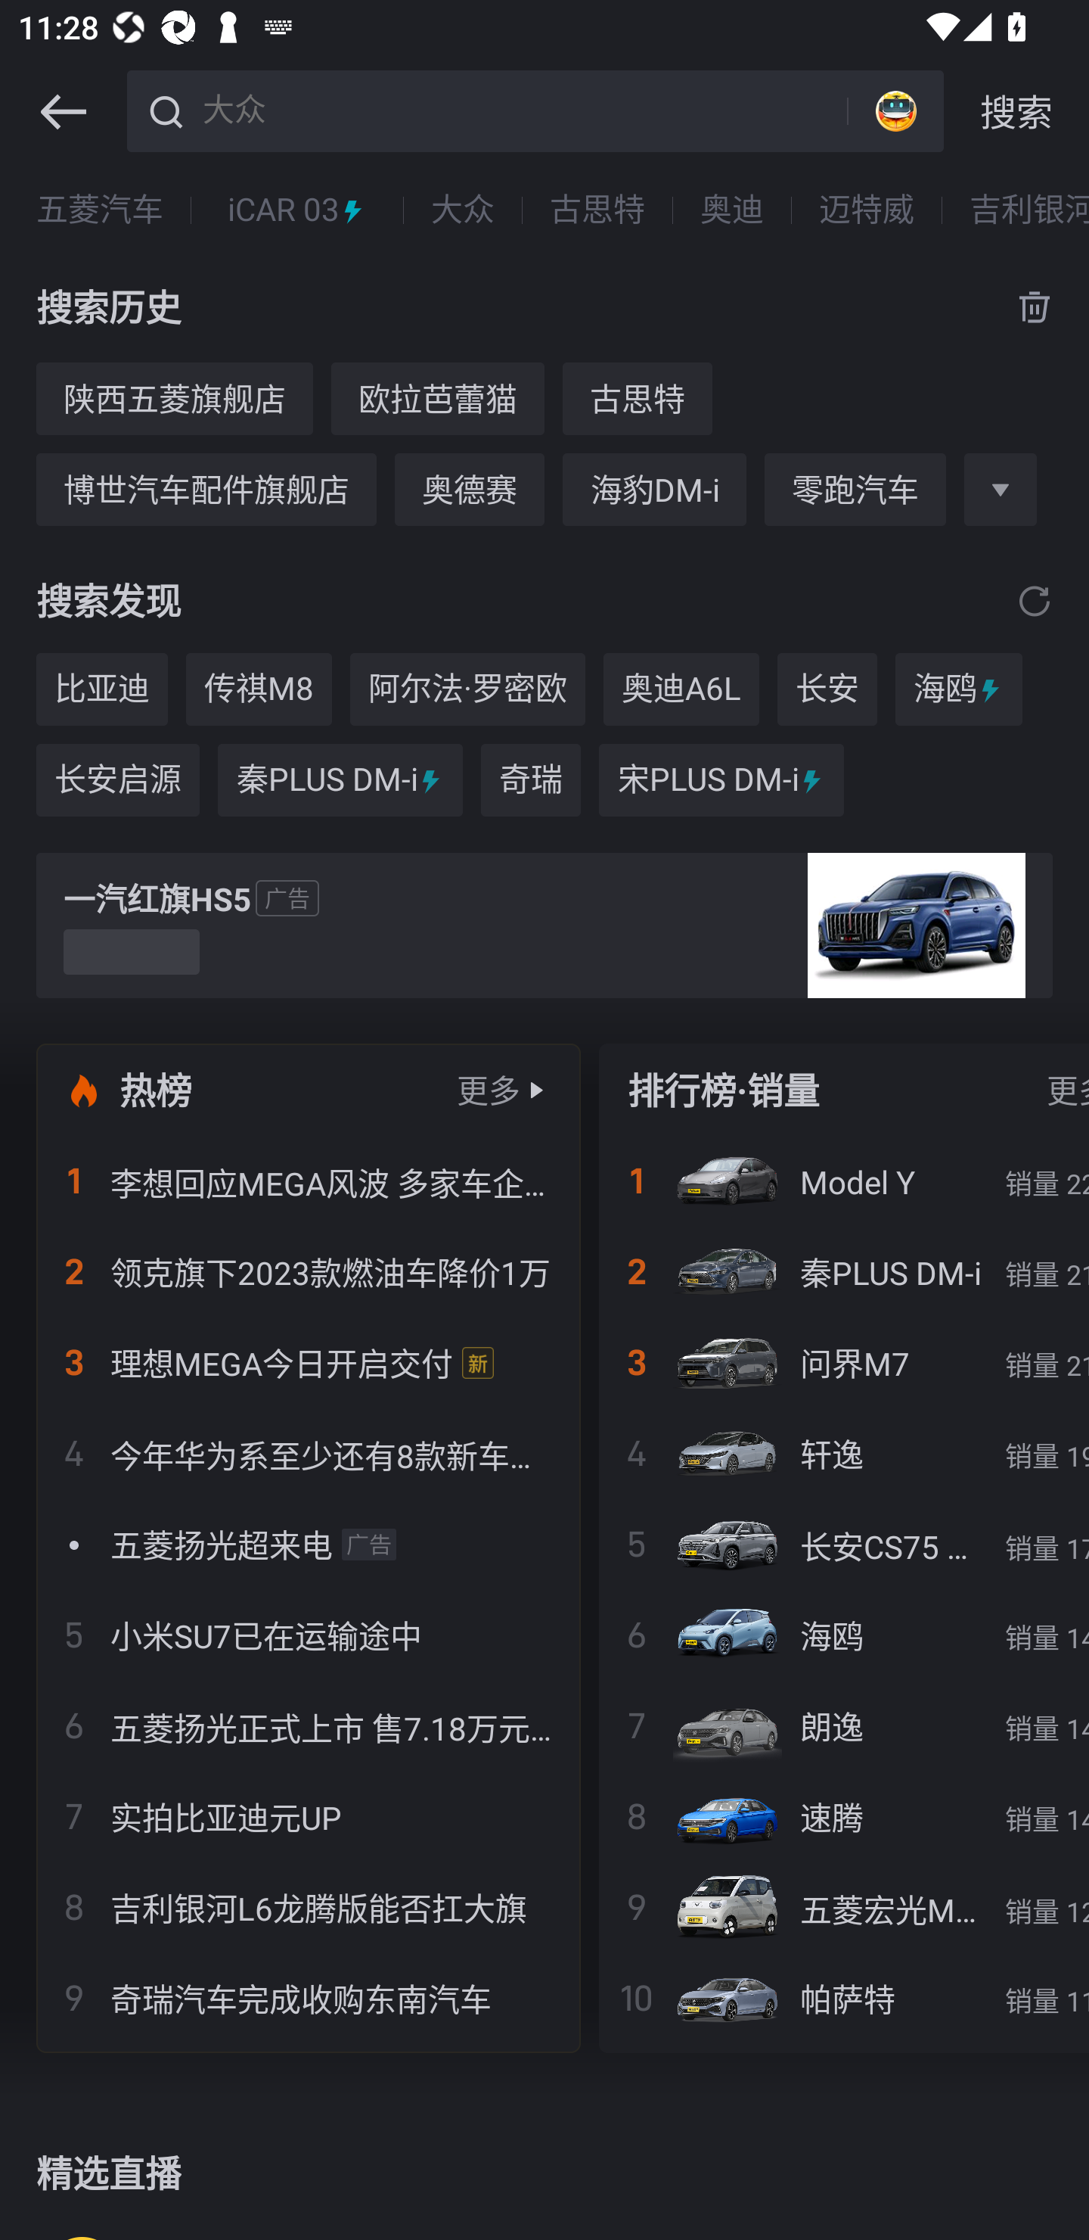 This screenshot has height=2240, width=1089. I want to click on 阿尔法·罗密欧, so click(467, 690).